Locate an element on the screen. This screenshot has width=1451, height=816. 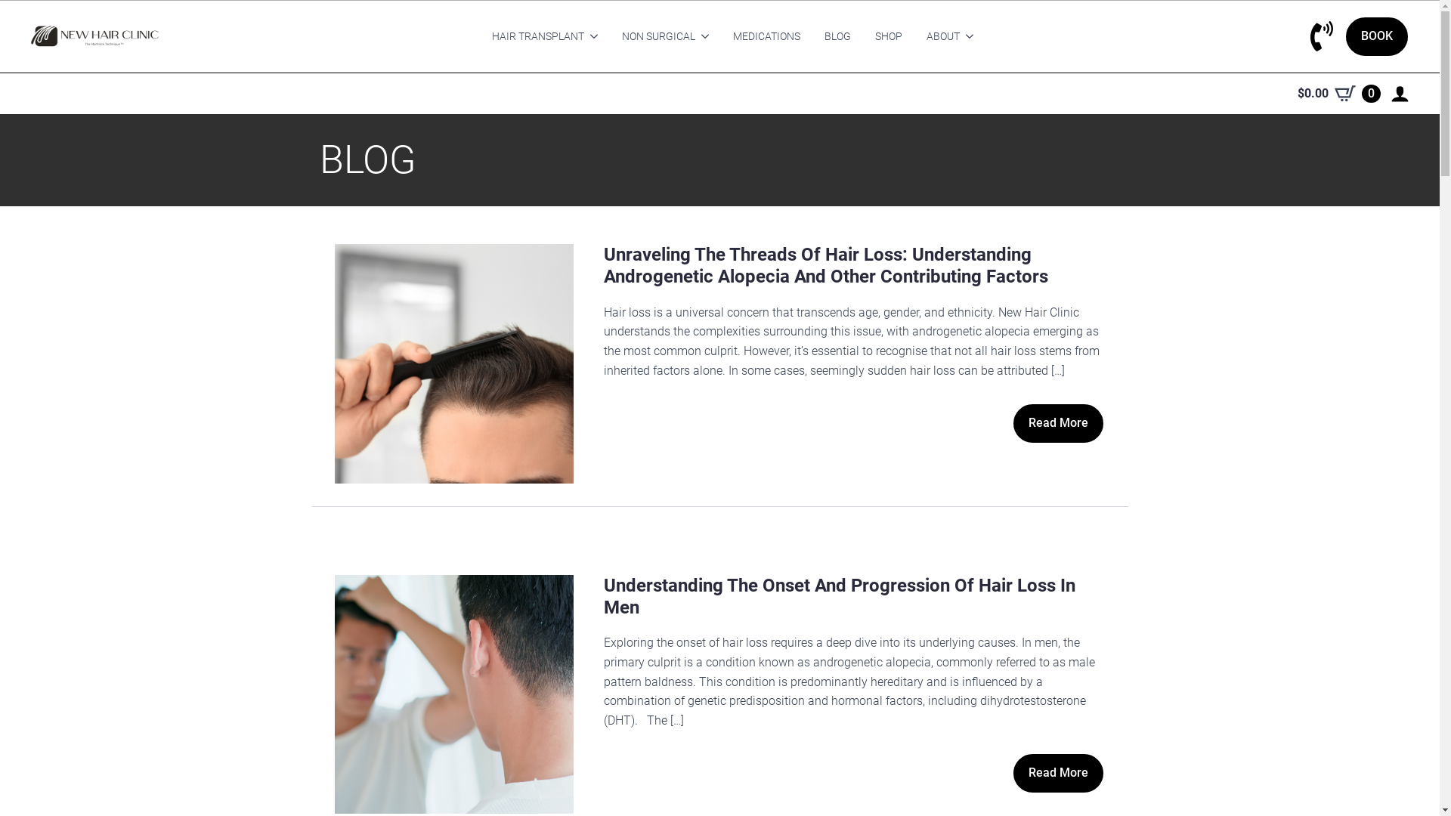
HAIR TRANSPLANT is located at coordinates (532, 36).